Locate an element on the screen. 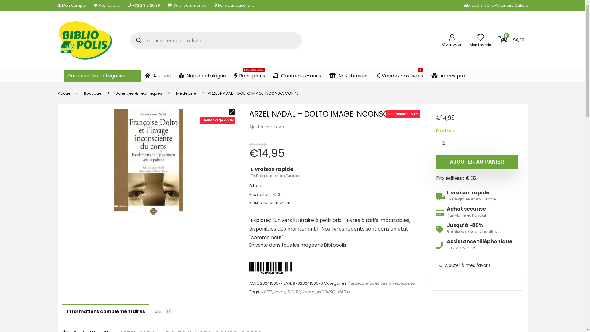 The height and width of the screenshot is (332, 590). AJOUTER AU PANIER is located at coordinates (477, 162).